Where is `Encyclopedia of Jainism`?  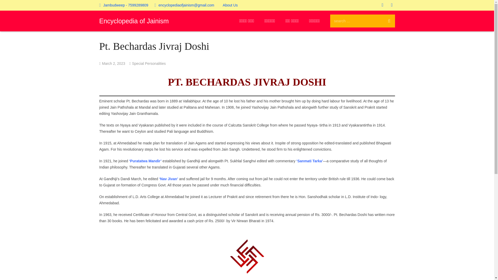
Encyclopedia of Jainism is located at coordinates (134, 21).